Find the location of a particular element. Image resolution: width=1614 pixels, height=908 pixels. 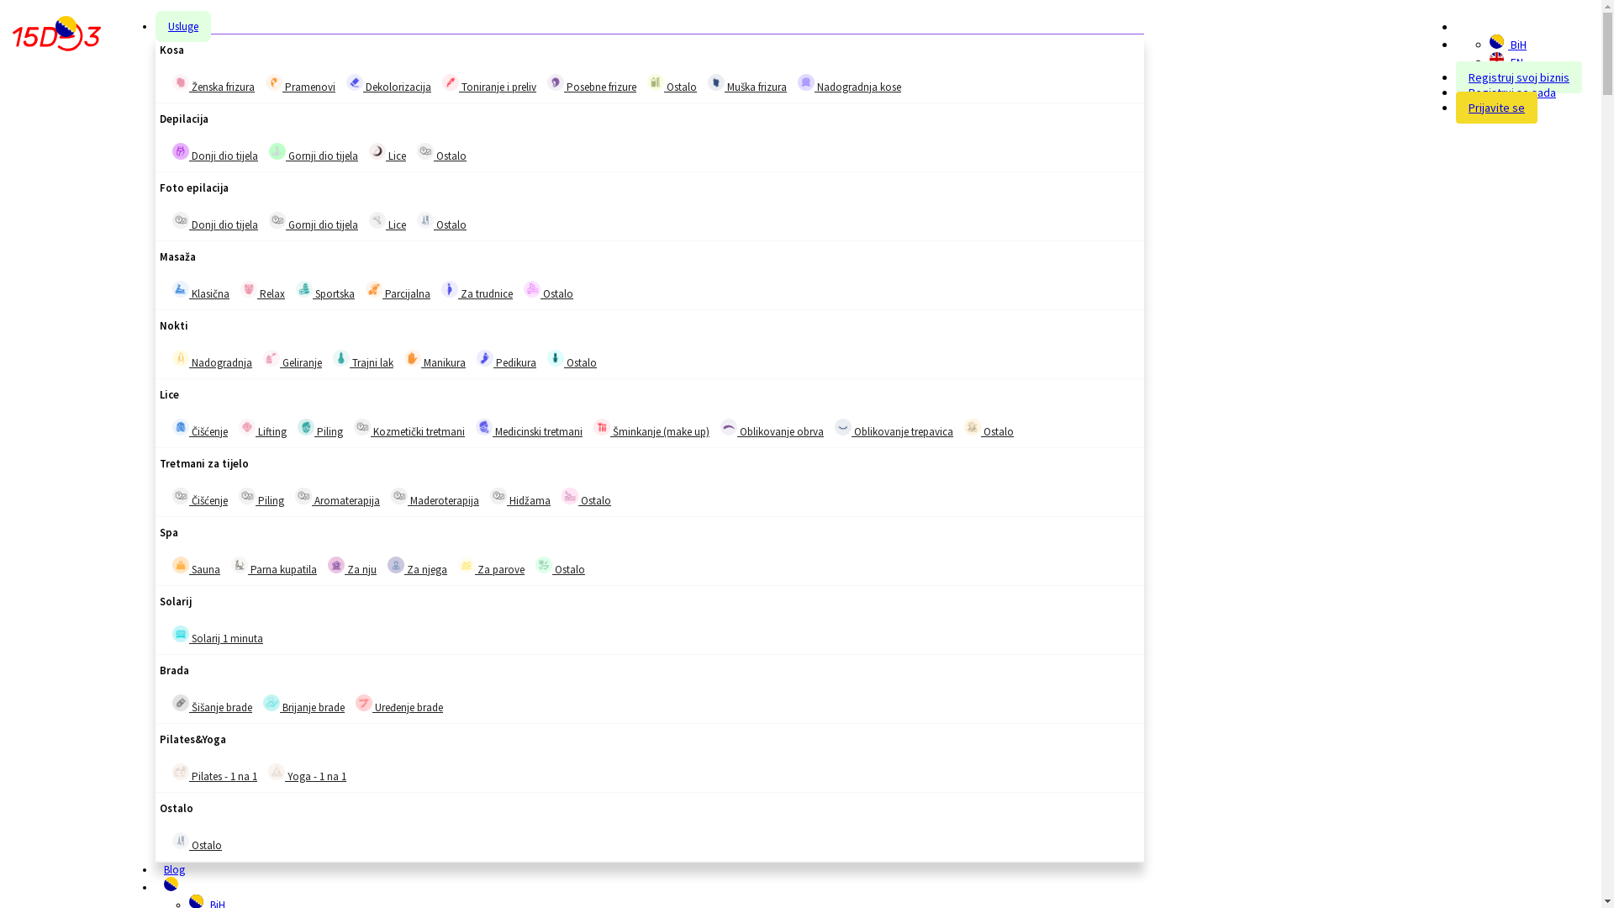

Ostalo is located at coordinates (197, 842).